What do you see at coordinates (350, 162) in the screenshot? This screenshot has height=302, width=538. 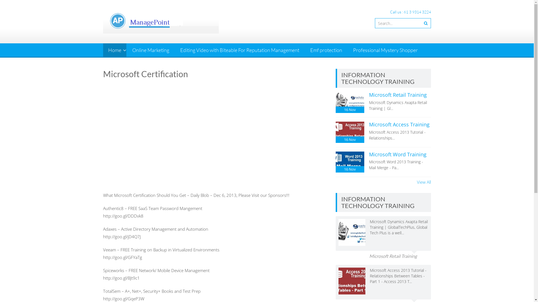 I see `16 Nov` at bounding box center [350, 162].